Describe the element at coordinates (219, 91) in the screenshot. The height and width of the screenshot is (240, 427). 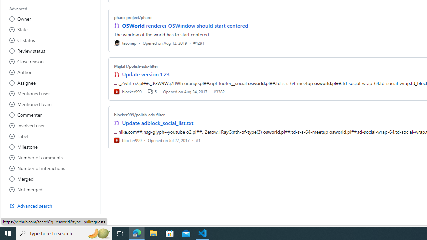
I see `#3382` at that location.